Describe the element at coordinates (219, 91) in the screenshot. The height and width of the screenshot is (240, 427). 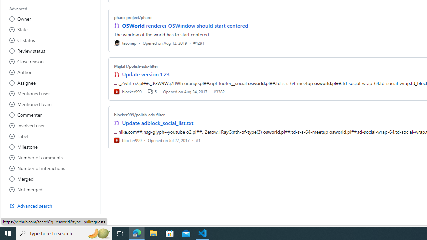
I see `#3382` at that location.